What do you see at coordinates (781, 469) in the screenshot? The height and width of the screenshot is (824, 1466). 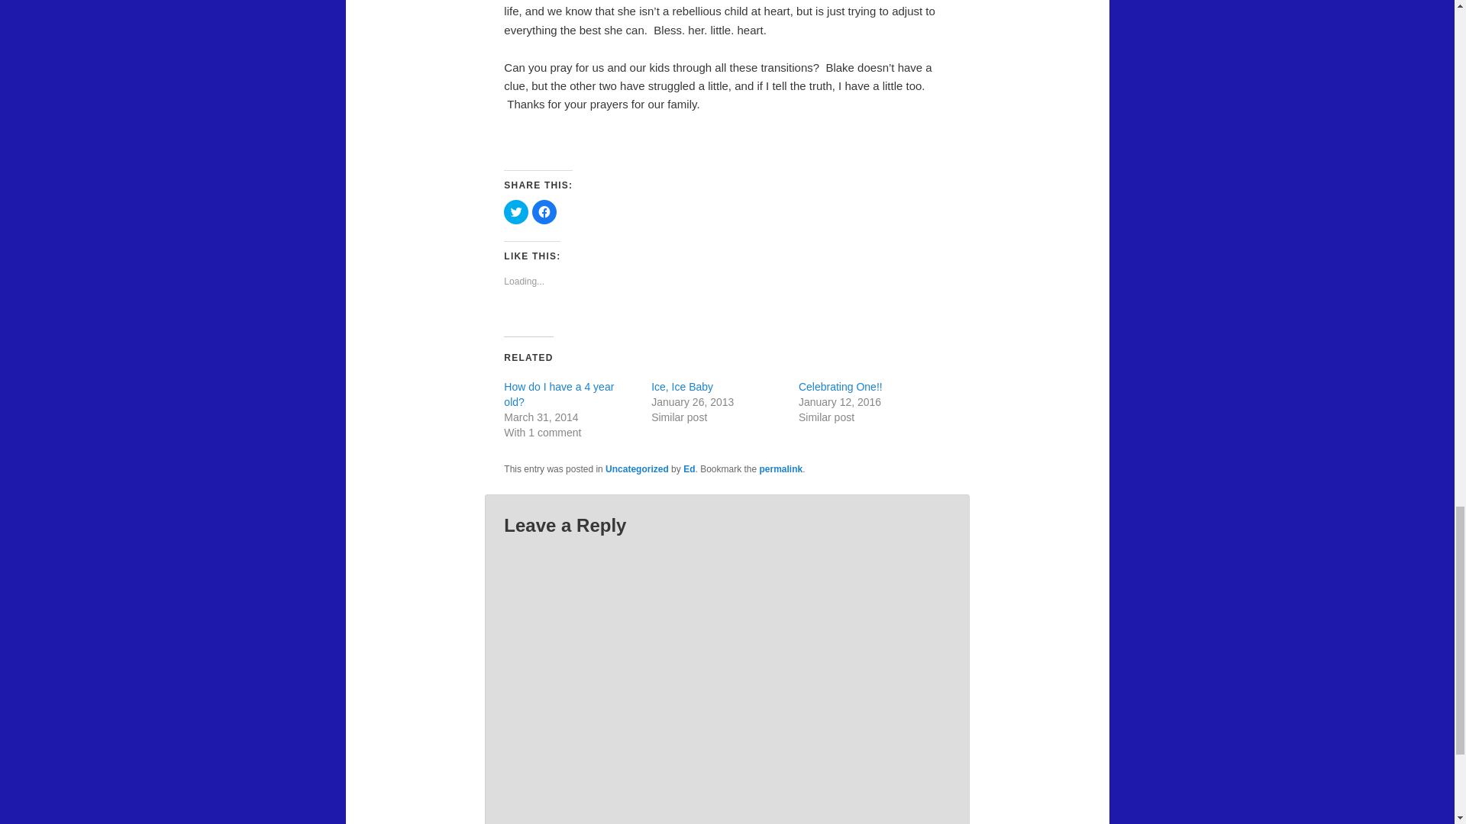 I see `permalink` at bounding box center [781, 469].